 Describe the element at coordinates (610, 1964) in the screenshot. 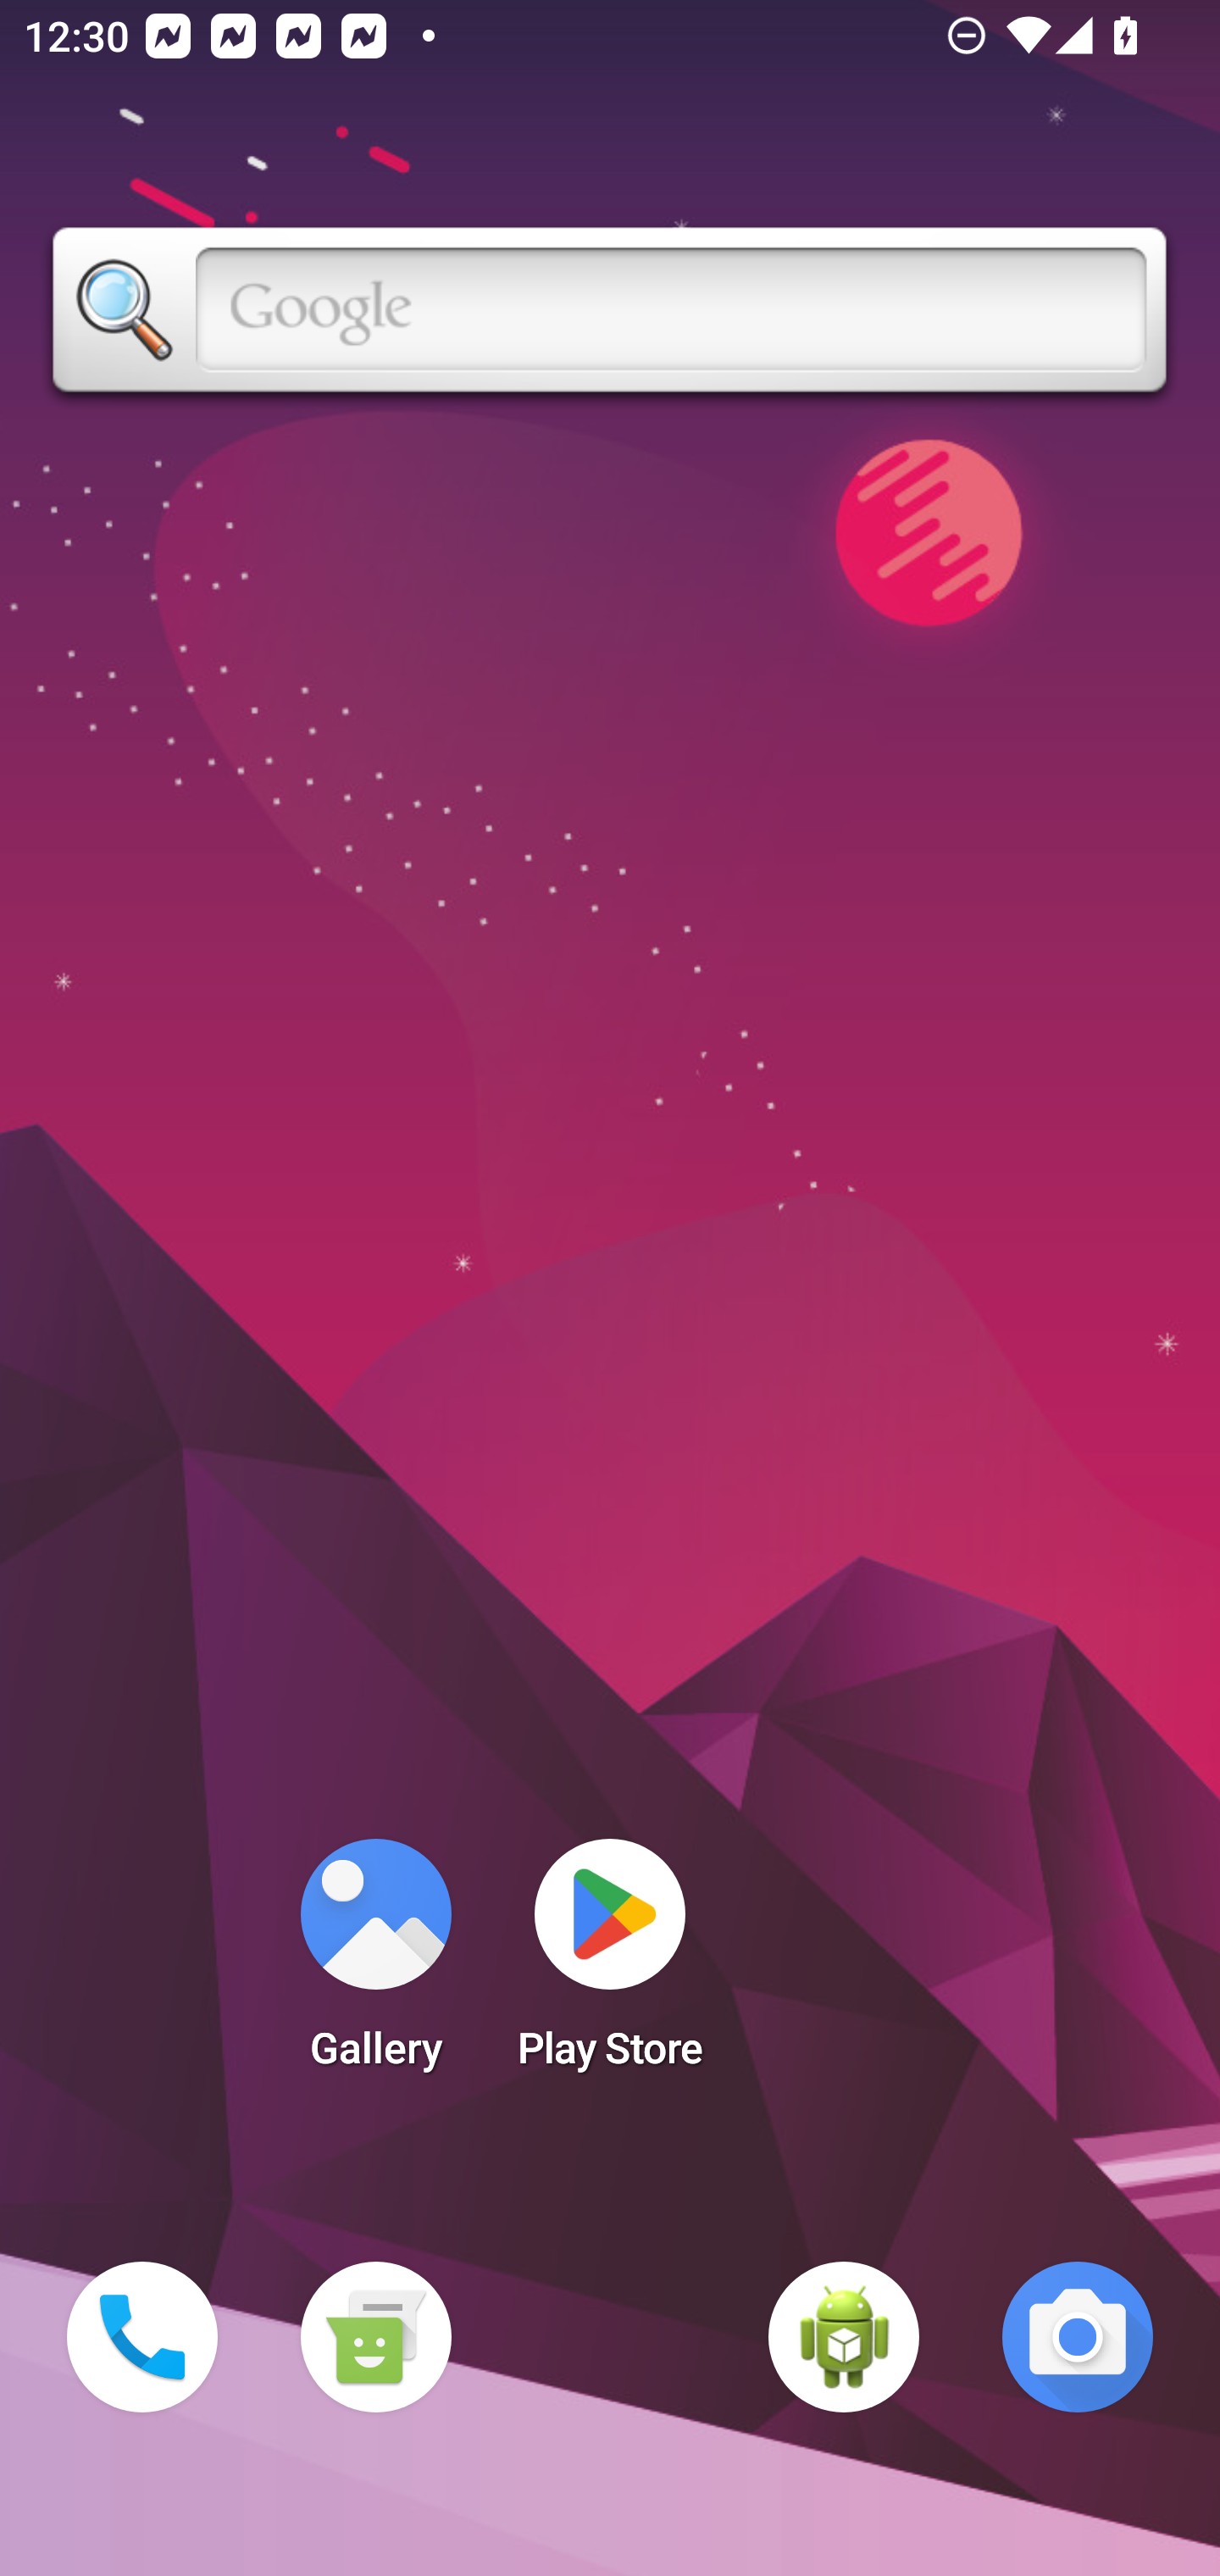

I see `Play Store` at that location.